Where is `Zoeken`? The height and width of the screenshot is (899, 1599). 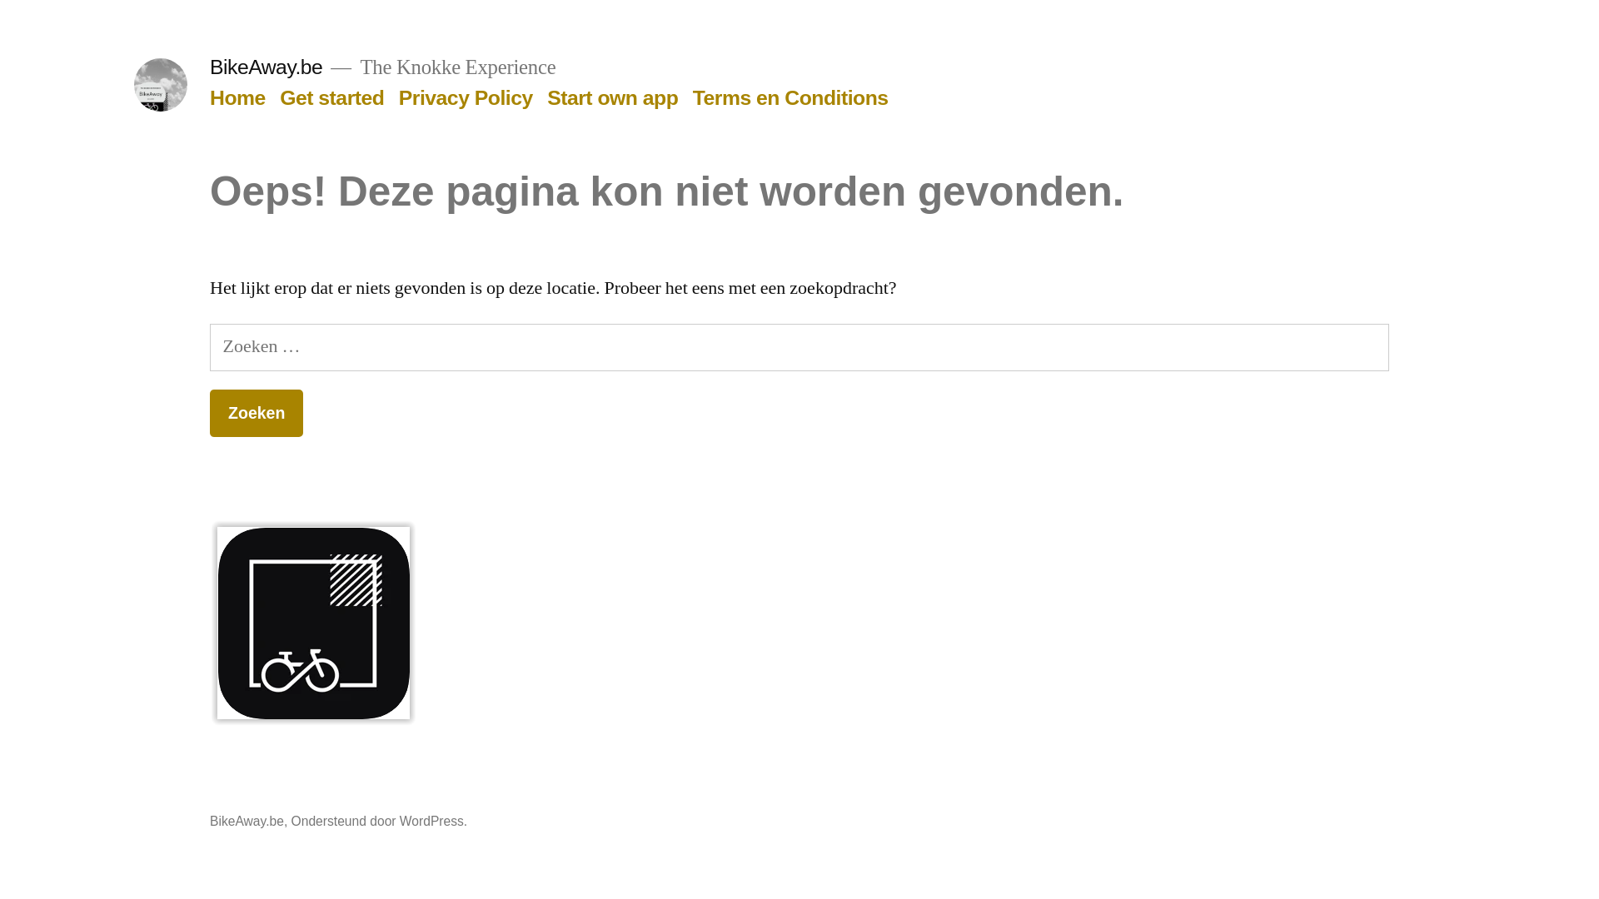
Zoeken is located at coordinates (257, 413).